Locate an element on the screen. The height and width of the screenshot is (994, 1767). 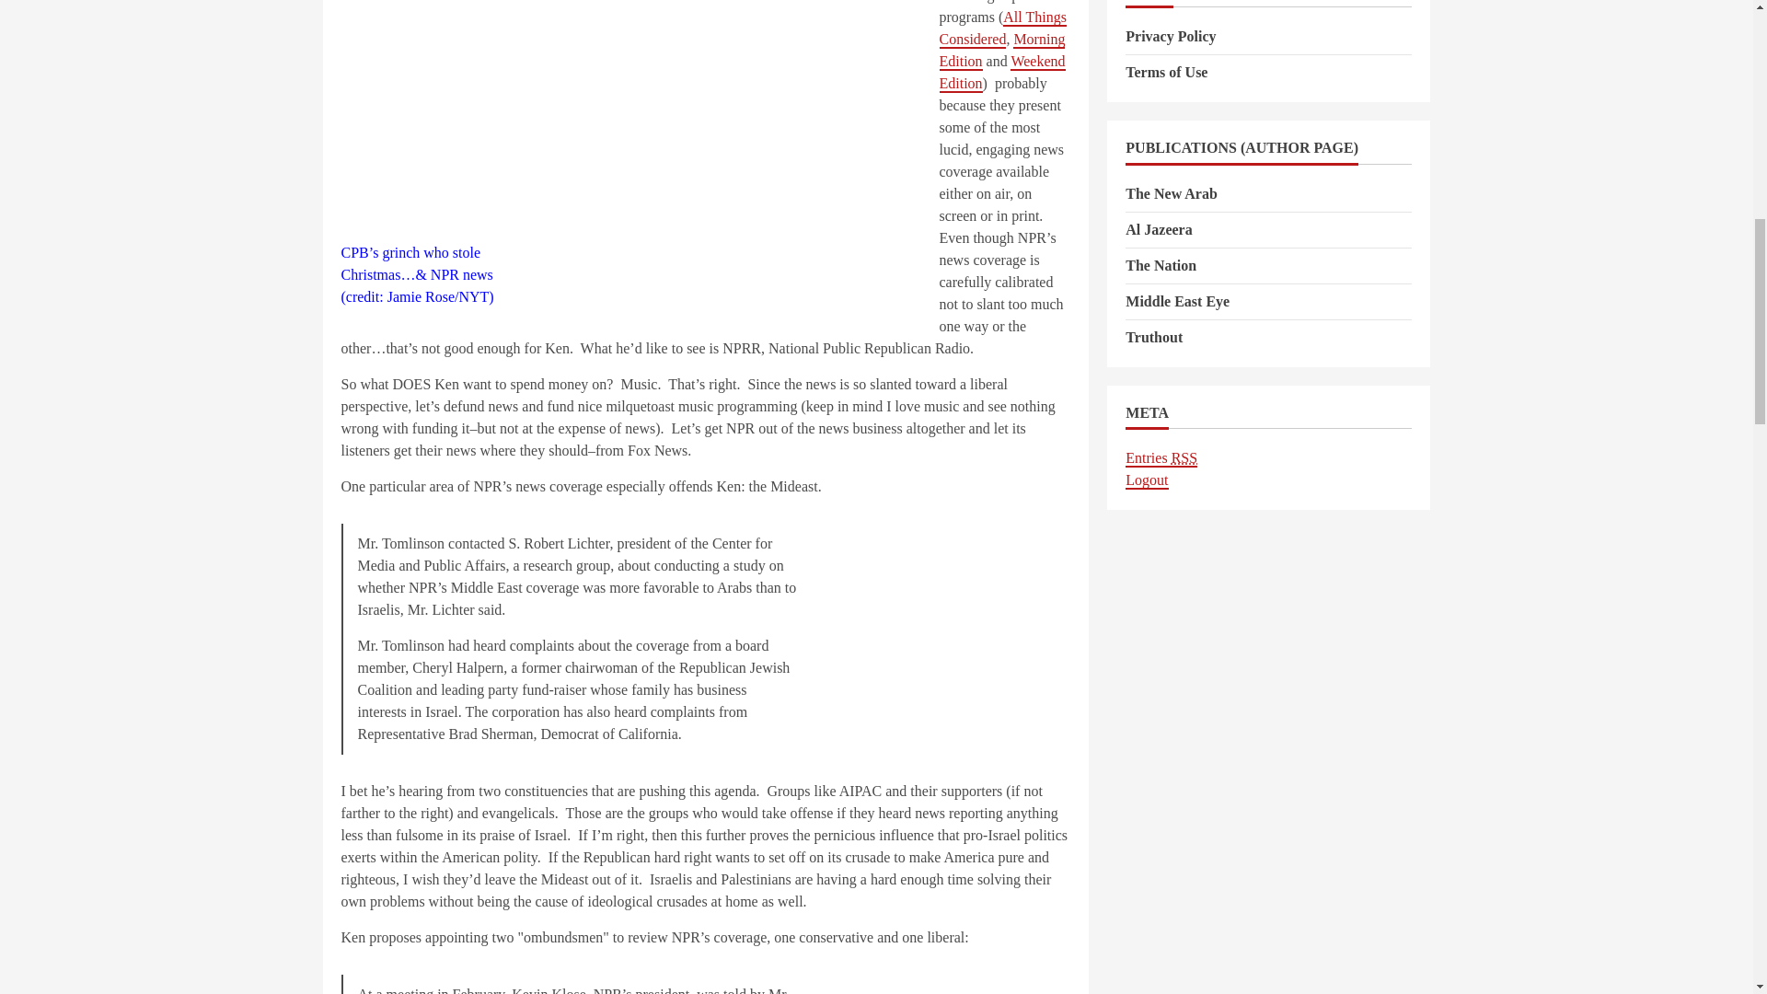
Weekend Edition is located at coordinates (1001, 74).